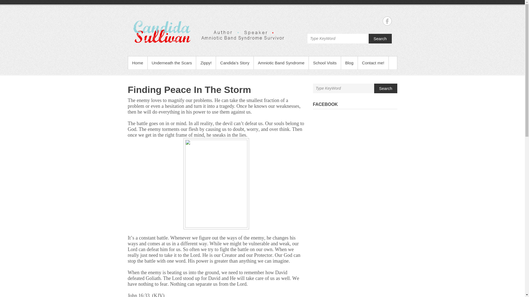 The height and width of the screenshot is (297, 529). I want to click on Type Keyword, so click(338, 38).